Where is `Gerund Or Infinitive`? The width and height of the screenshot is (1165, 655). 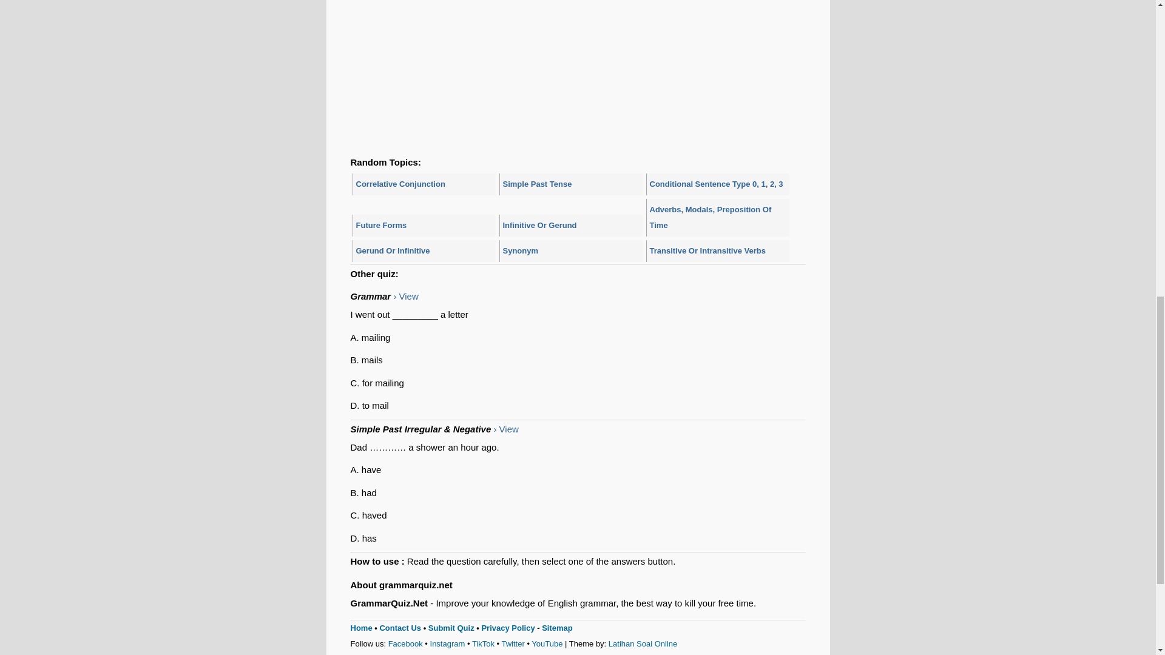
Gerund Or Infinitive is located at coordinates (424, 251).